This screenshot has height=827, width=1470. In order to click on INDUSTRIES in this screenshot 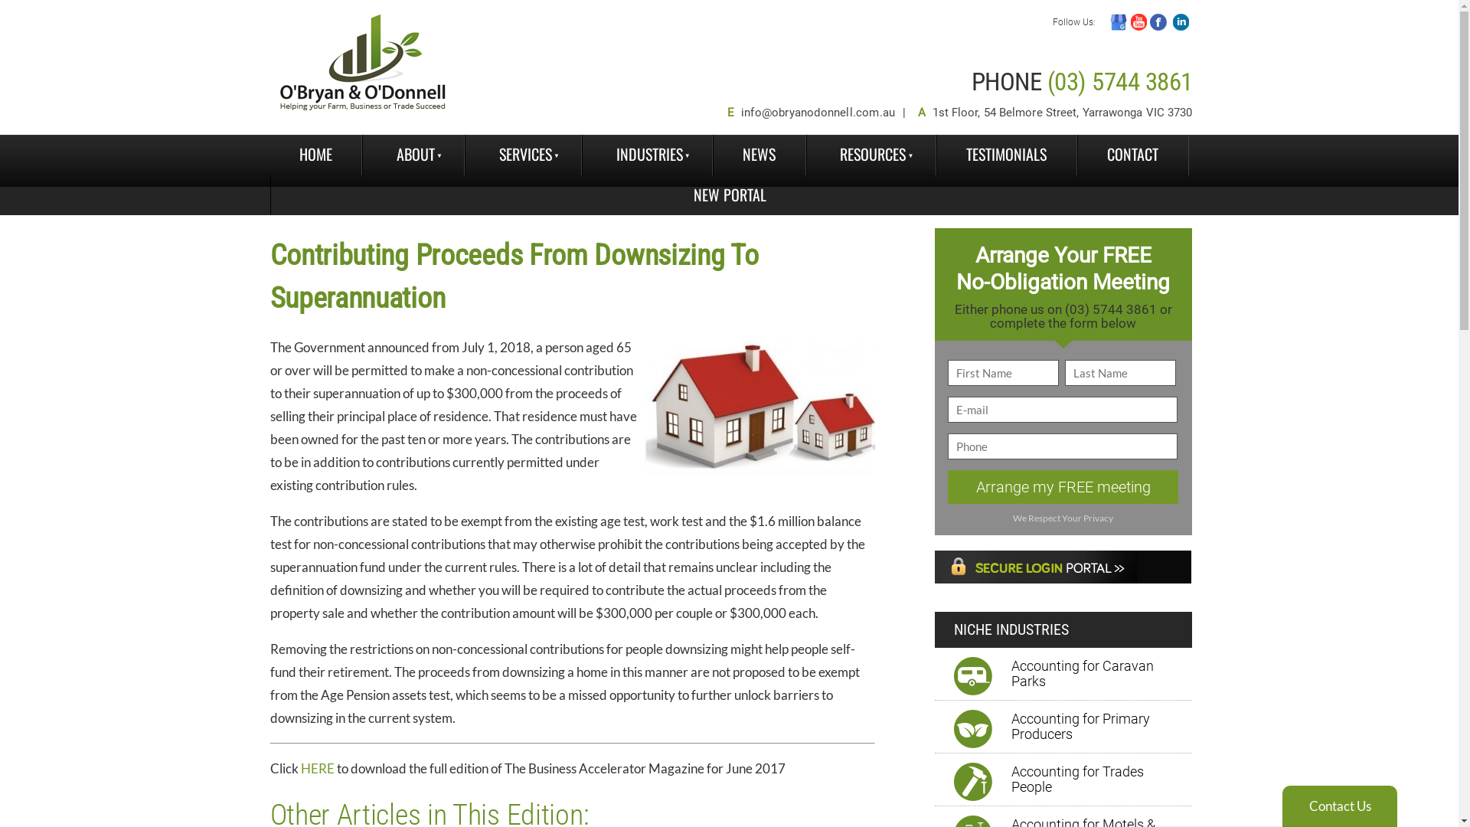, I will do `click(648, 155)`.